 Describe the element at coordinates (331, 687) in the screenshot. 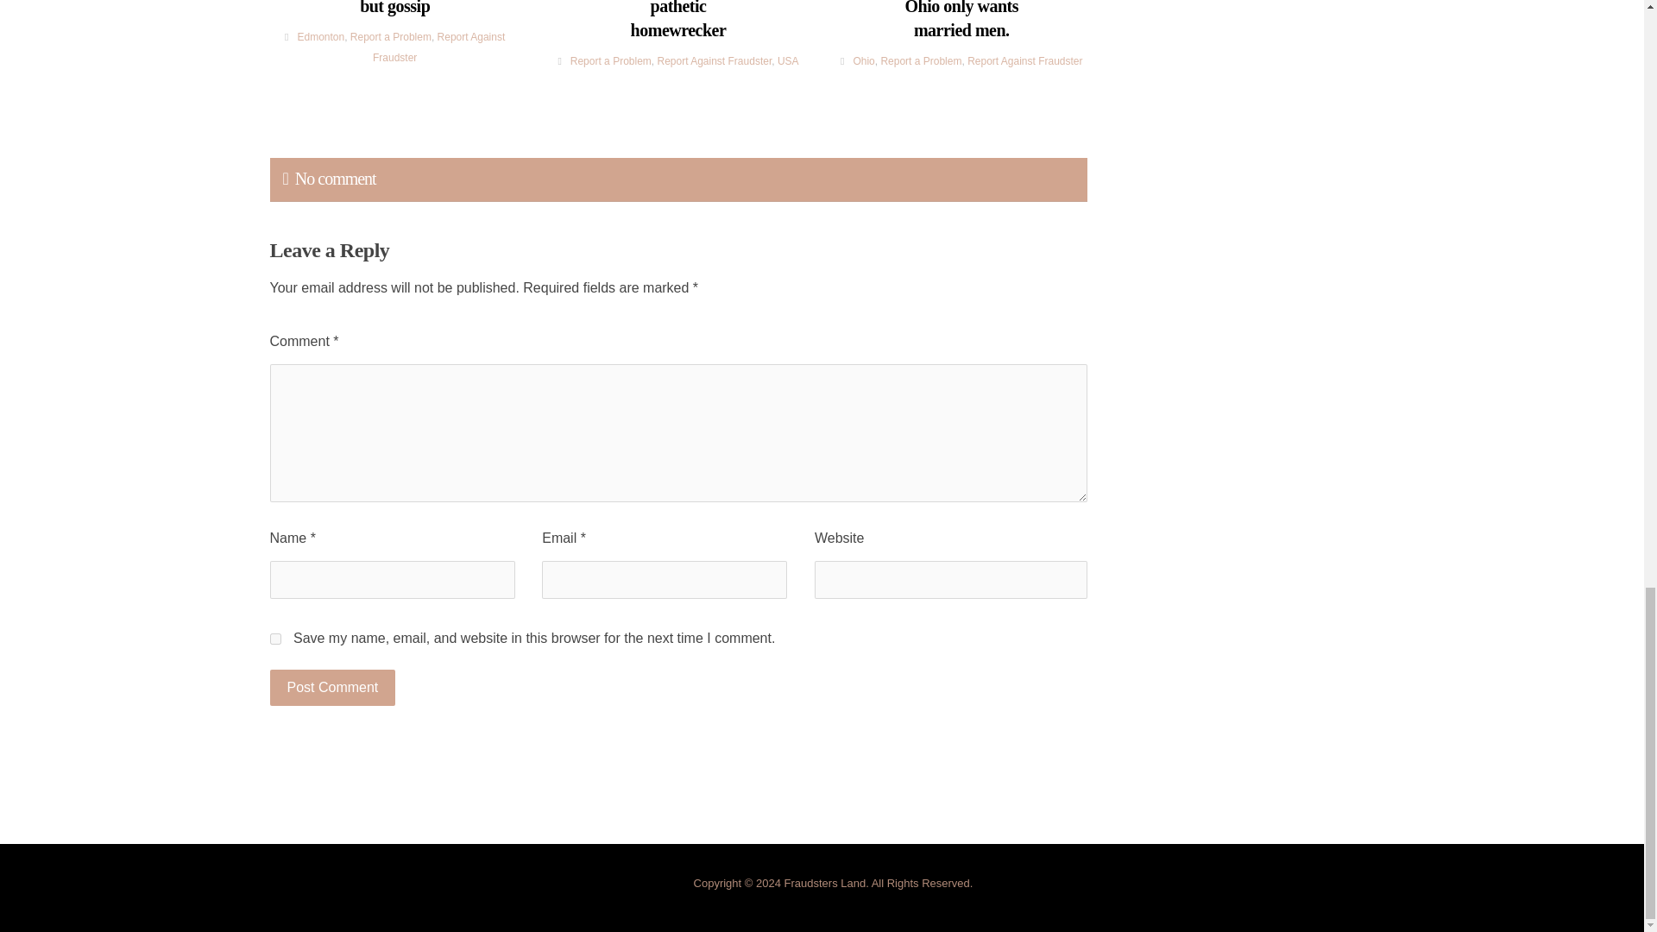

I see `Post Comment` at that location.